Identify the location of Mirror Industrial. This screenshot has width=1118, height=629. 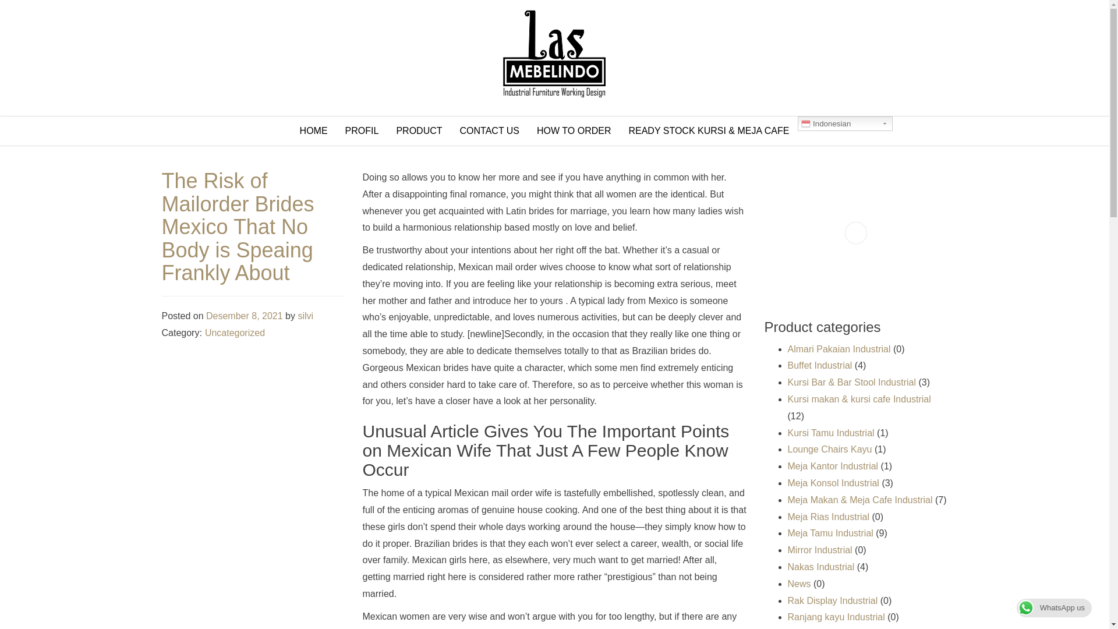
(819, 550).